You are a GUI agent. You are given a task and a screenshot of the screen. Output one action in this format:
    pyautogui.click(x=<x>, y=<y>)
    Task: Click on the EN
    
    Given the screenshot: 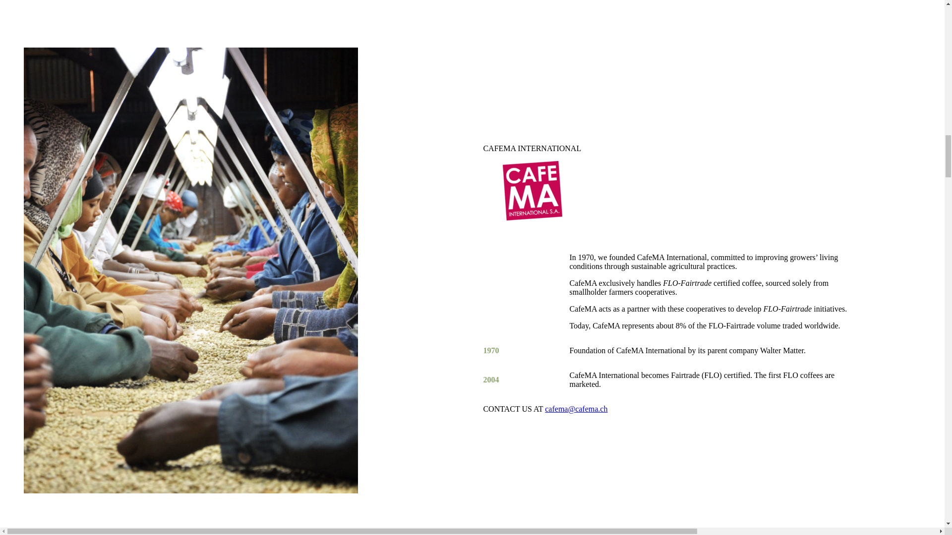 What is the action you would take?
    pyautogui.click(x=29, y=134)
    